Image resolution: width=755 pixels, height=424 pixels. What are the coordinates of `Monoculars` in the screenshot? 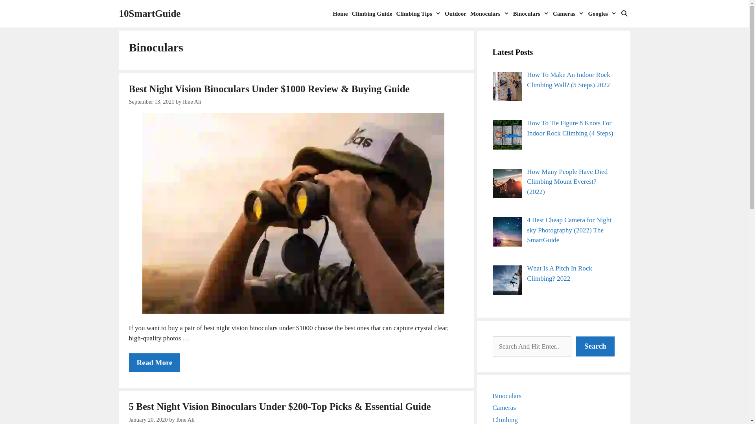 It's located at (490, 14).